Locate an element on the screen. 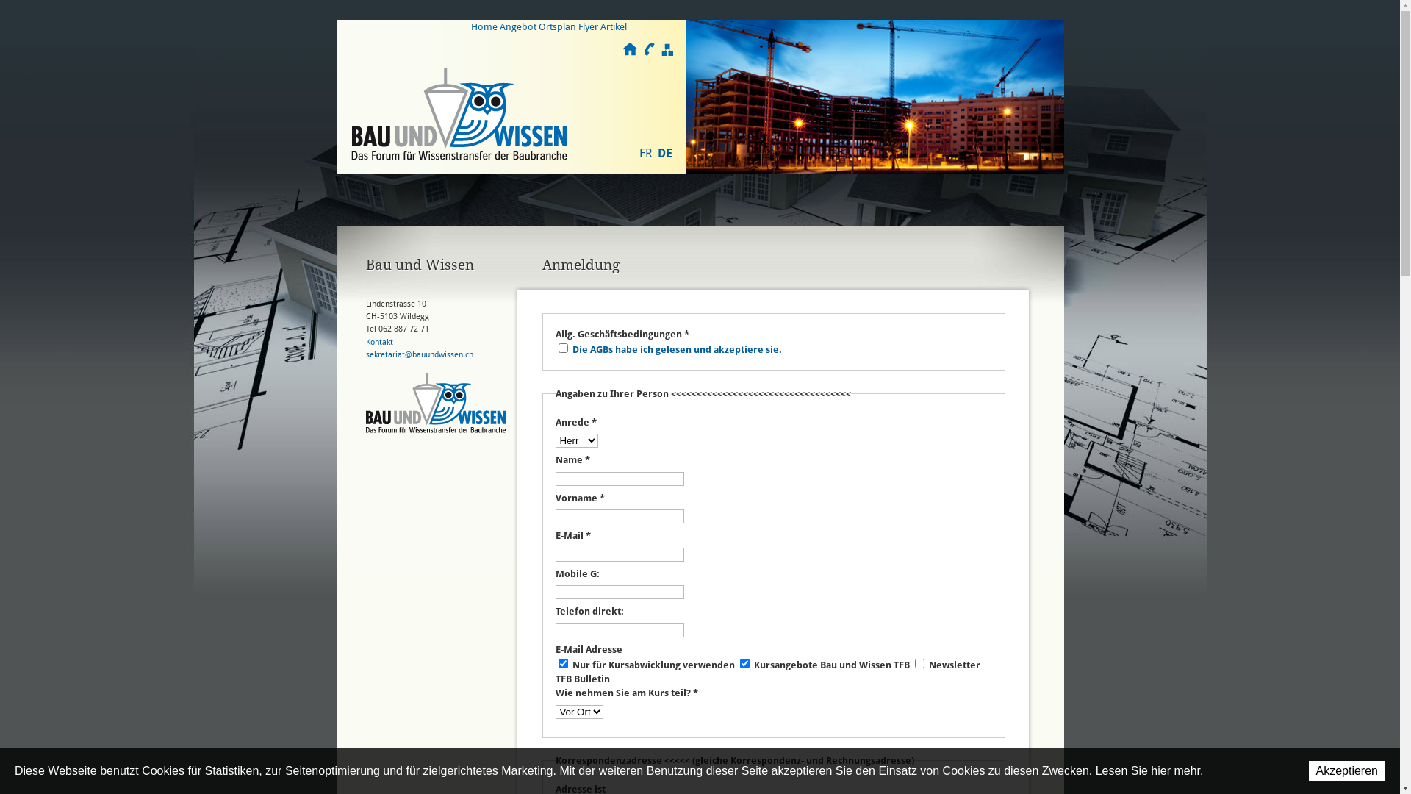  KONTAKT is located at coordinates (648, 50).